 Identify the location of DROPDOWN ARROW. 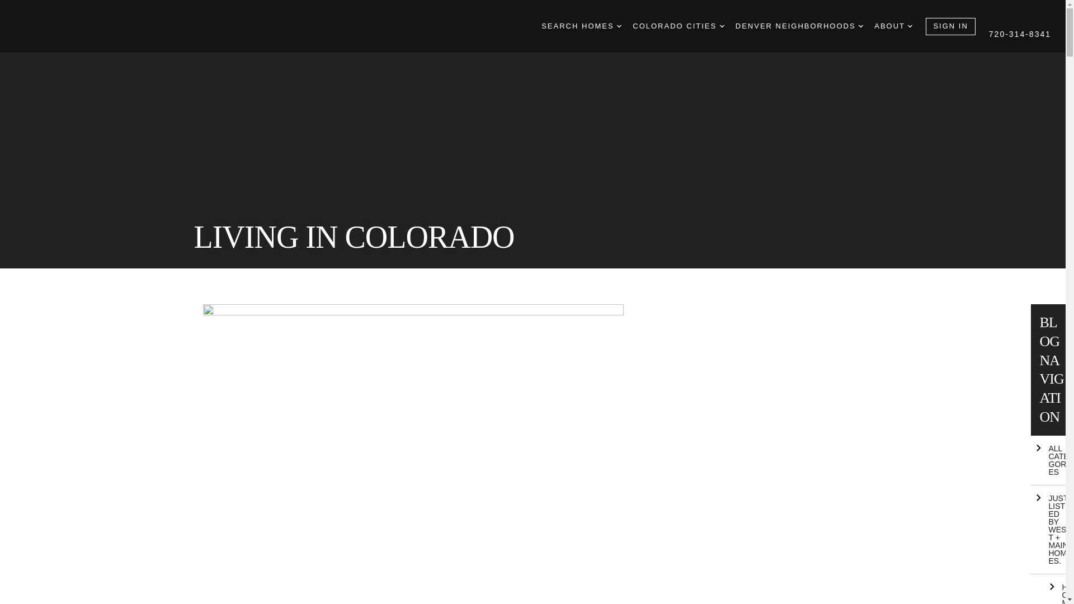
(722, 26).